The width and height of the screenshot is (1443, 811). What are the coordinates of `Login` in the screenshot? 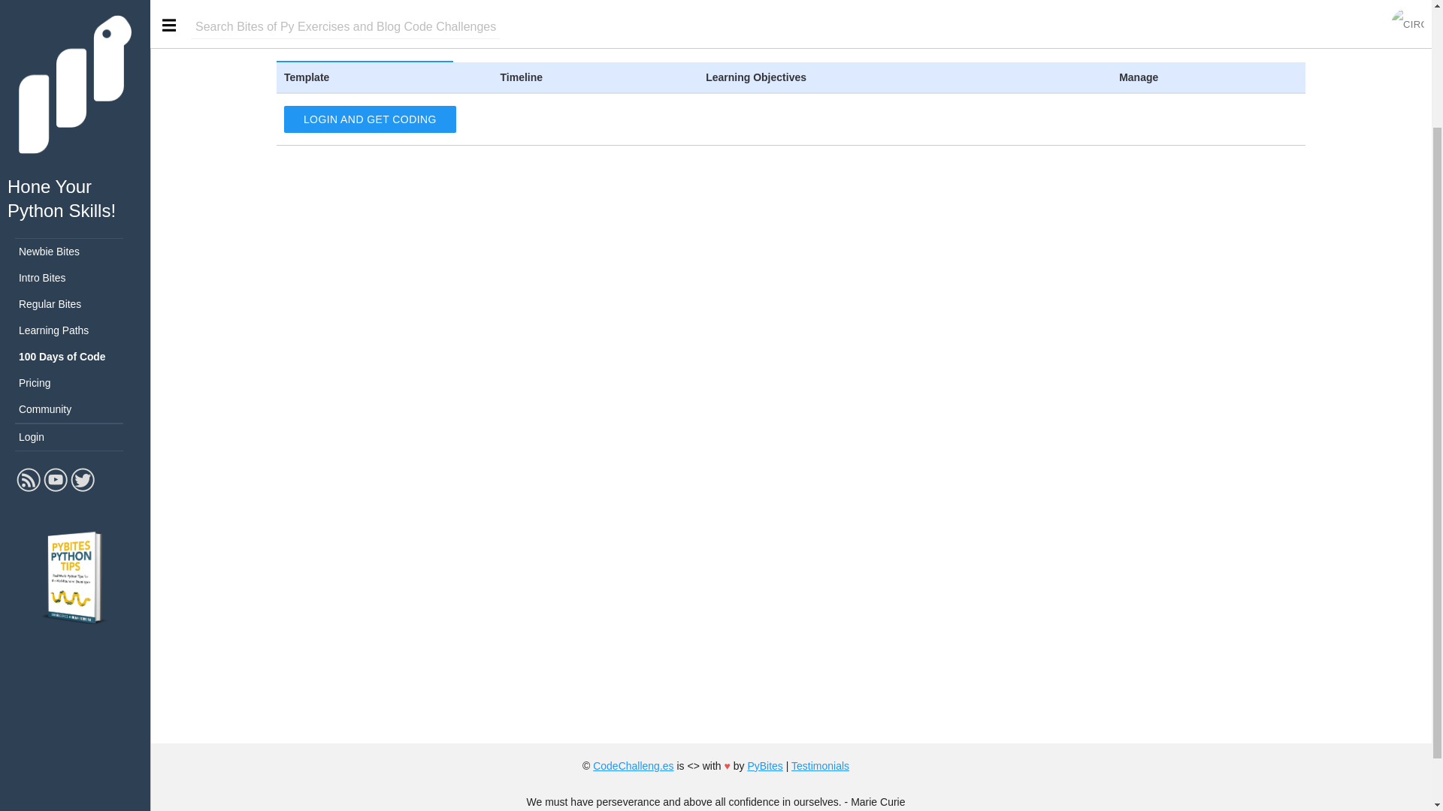 It's located at (75, 287).